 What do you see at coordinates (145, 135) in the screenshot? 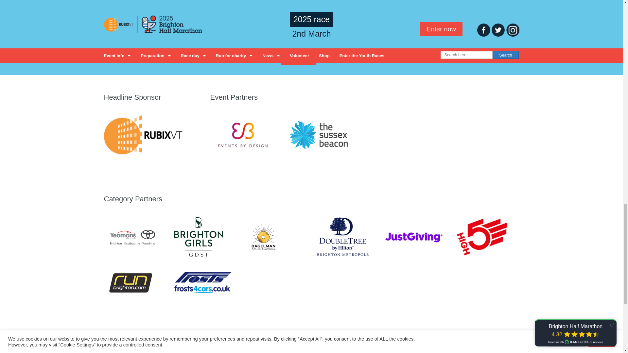
I see `Rubix VT` at bounding box center [145, 135].